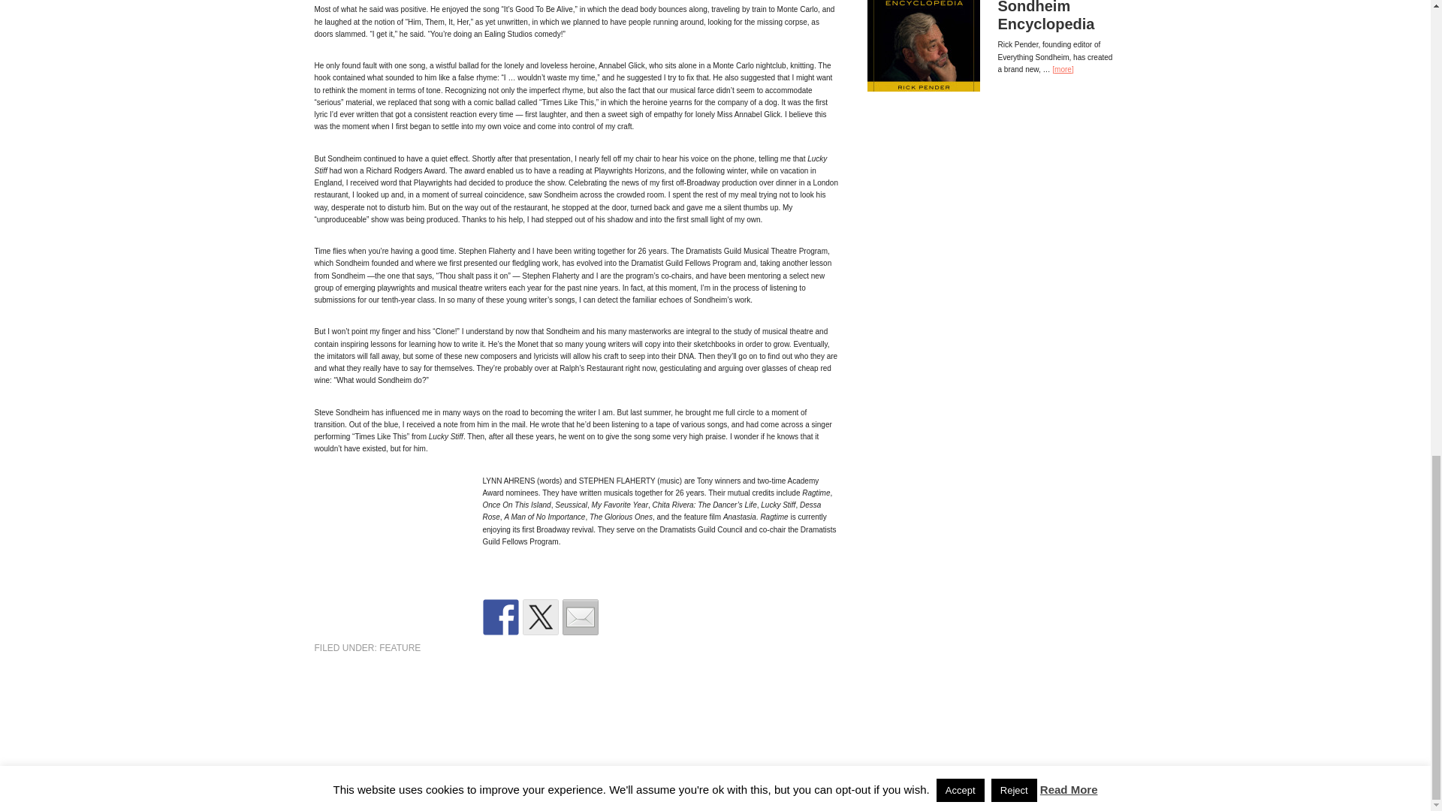  What do you see at coordinates (400, 648) in the screenshot?
I see `FEATURE` at bounding box center [400, 648].